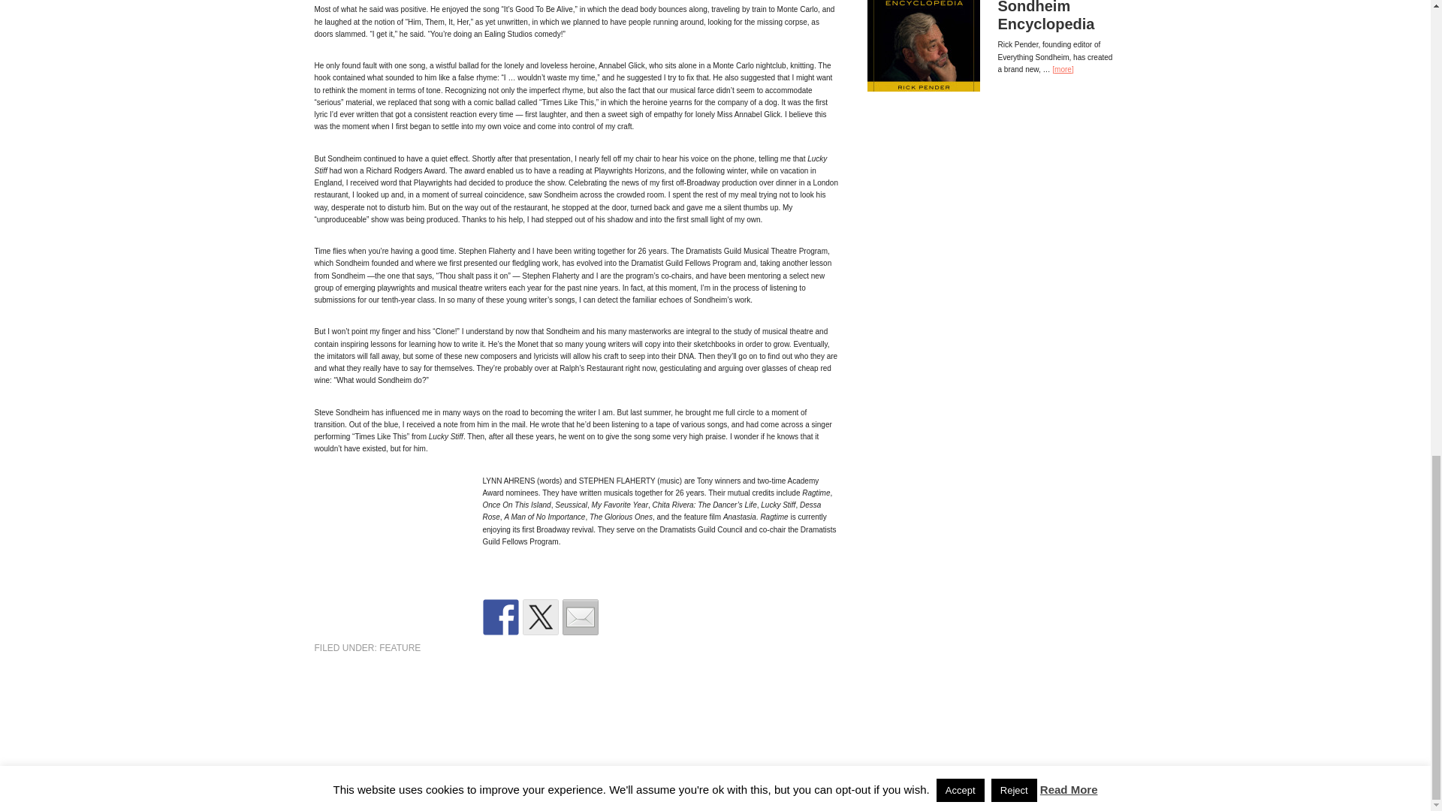  What do you see at coordinates (400, 648) in the screenshot?
I see `FEATURE` at bounding box center [400, 648].